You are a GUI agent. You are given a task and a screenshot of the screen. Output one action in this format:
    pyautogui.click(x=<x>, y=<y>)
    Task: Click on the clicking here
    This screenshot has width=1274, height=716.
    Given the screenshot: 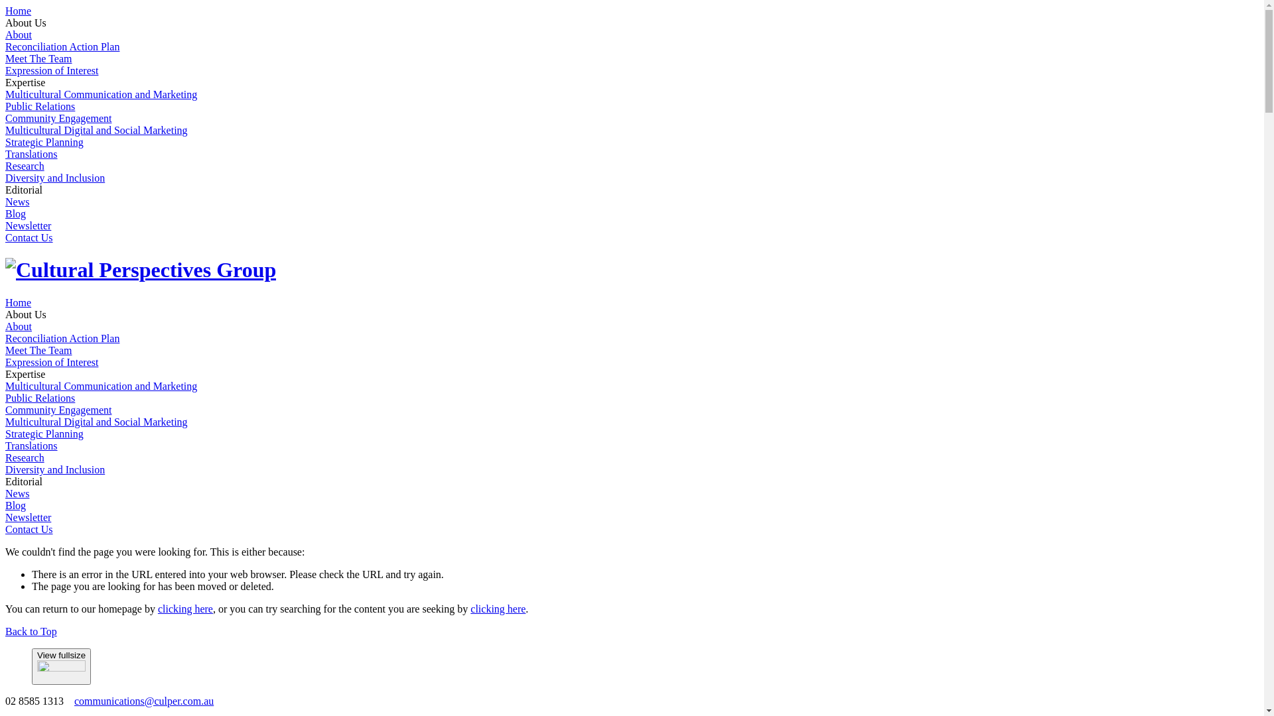 What is the action you would take?
    pyautogui.click(x=498, y=609)
    